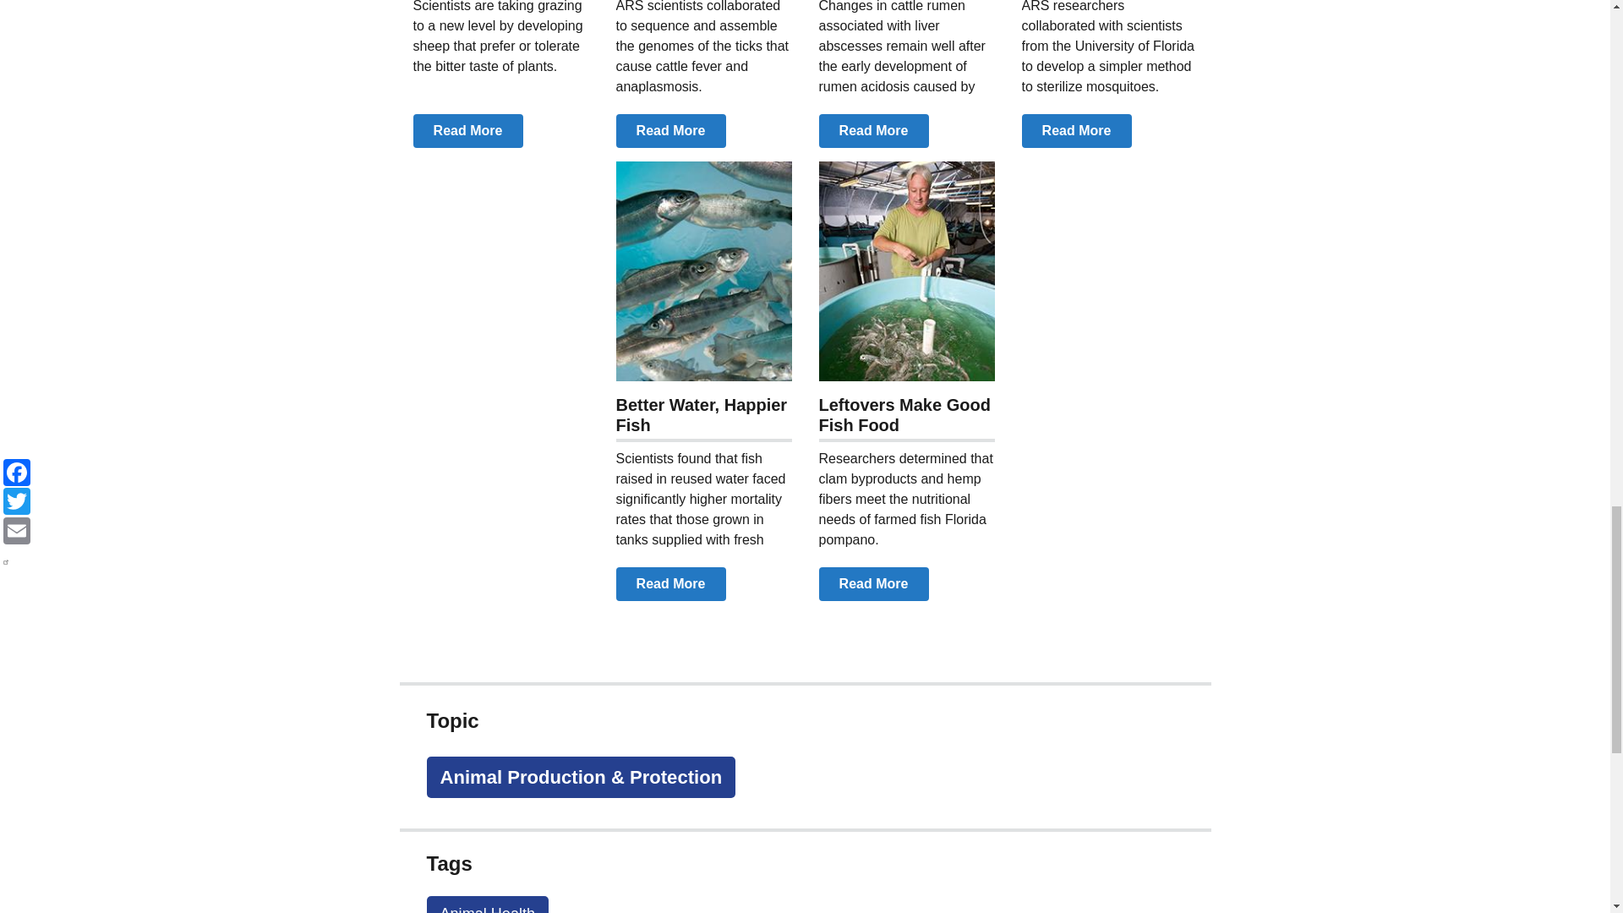 The width and height of the screenshot is (1623, 913). I want to click on Read More, so click(872, 583).